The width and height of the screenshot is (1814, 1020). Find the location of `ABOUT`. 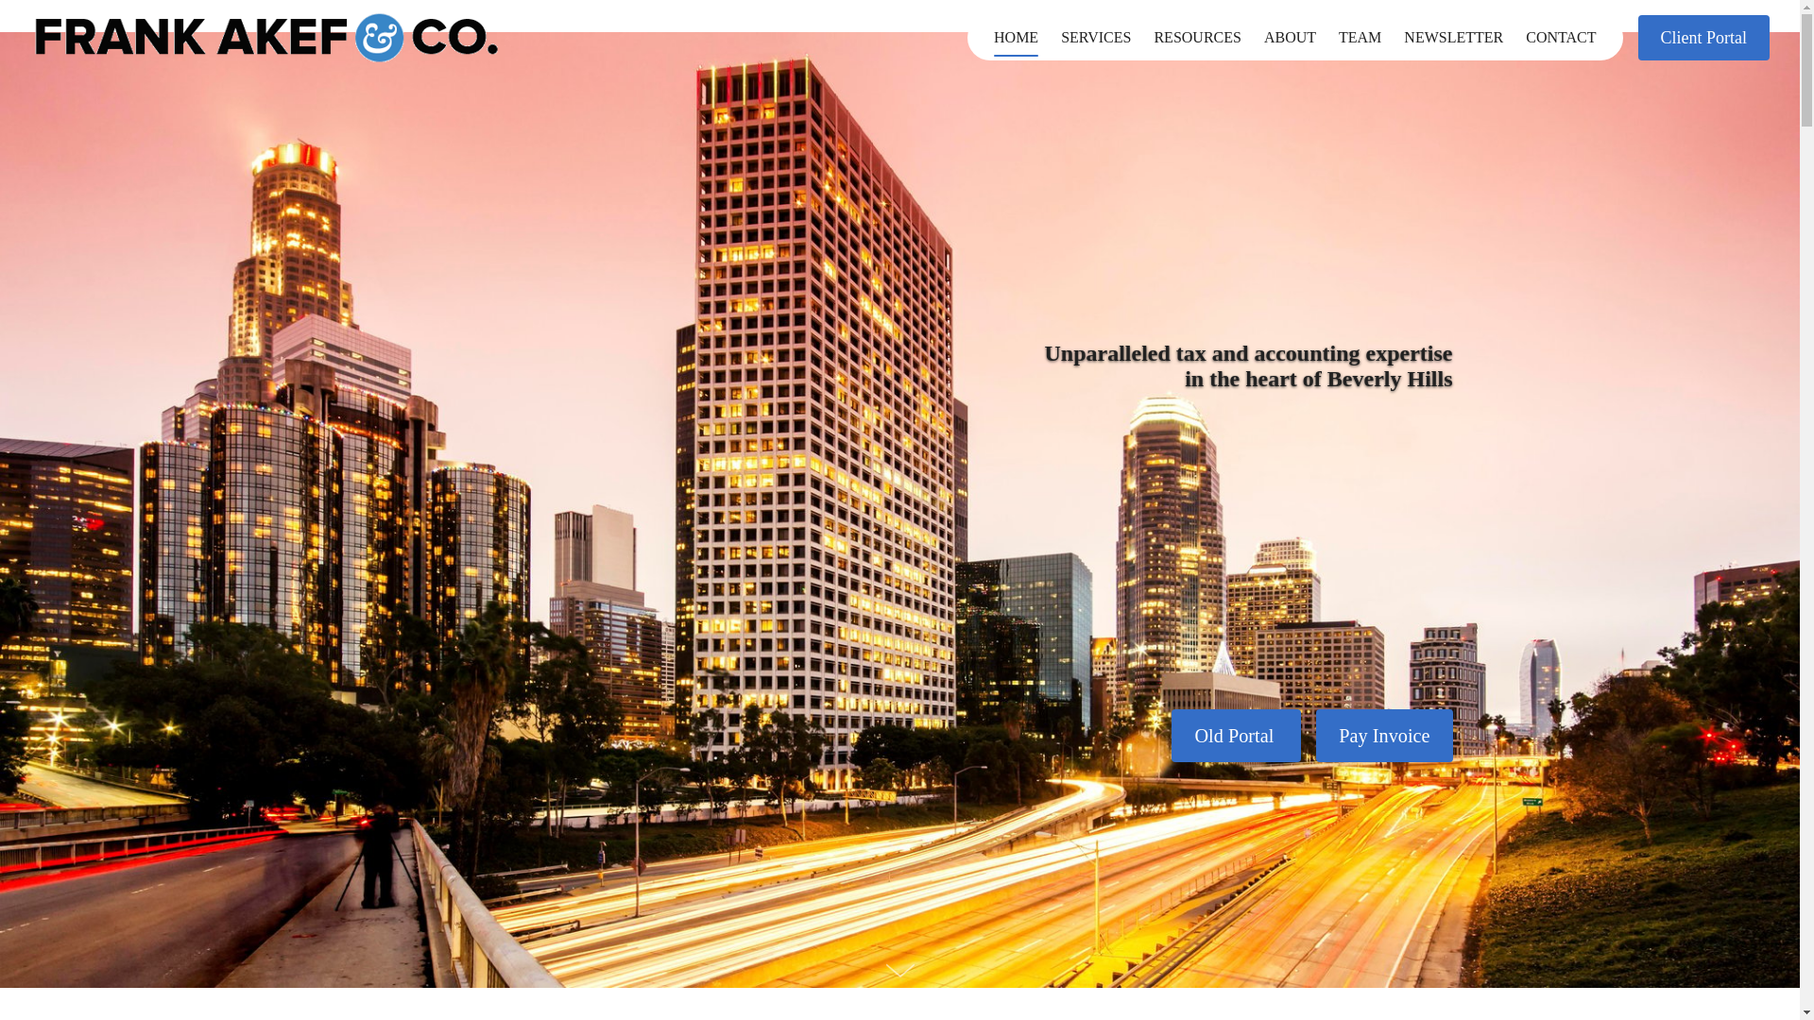

ABOUT is located at coordinates (1291, 38).